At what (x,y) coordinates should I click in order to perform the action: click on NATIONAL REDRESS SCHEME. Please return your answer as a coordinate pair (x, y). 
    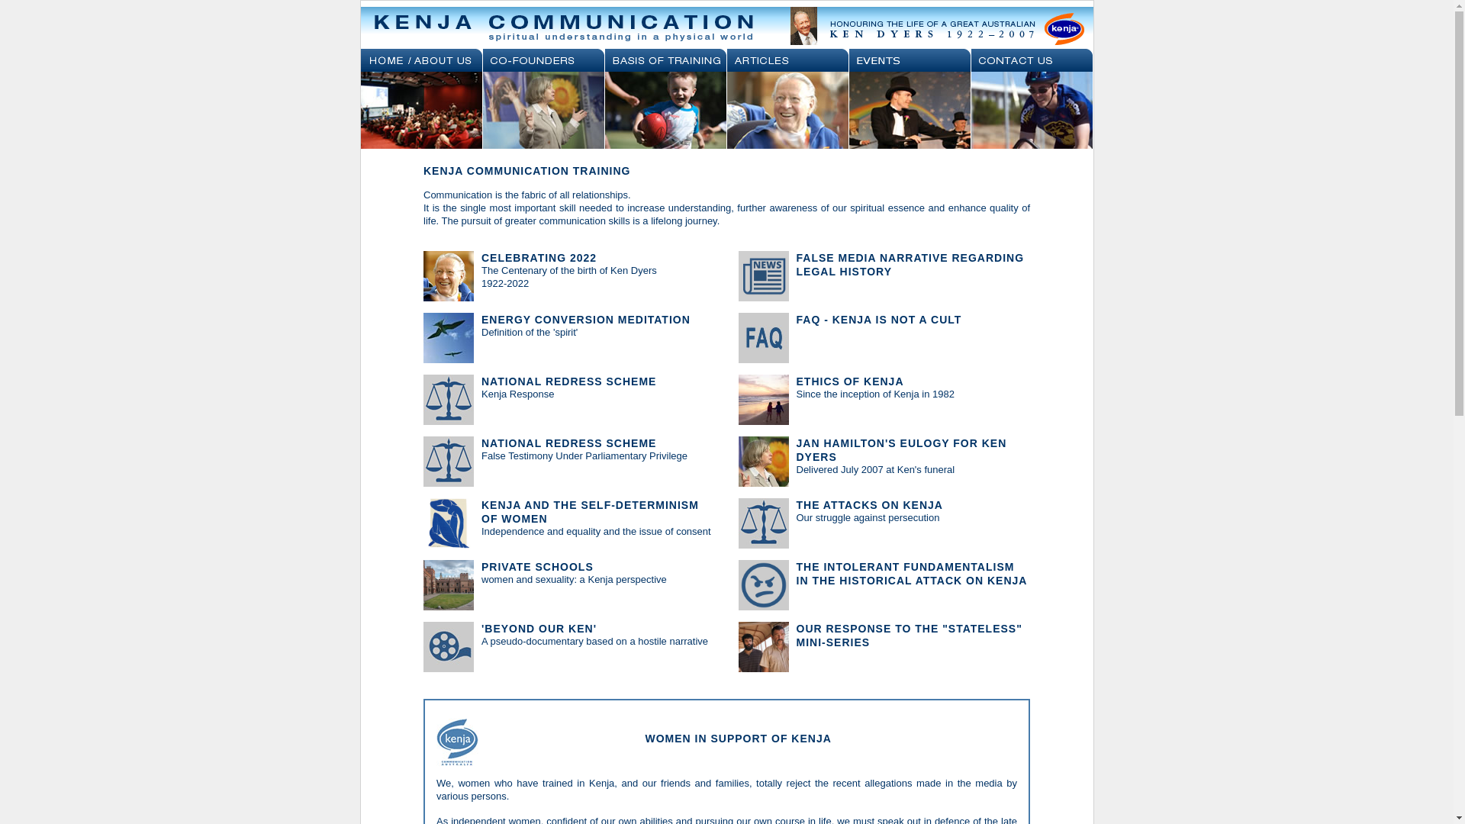
    Looking at the image, I should click on (569, 381).